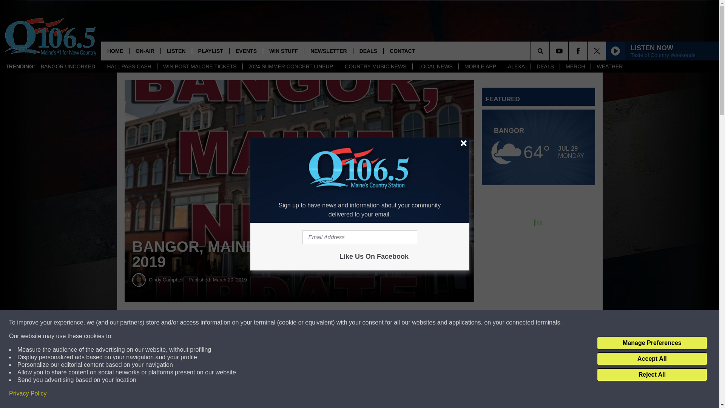 The height and width of the screenshot is (408, 725). What do you see at coordinates (144, 51) in the screenshot?
I see `ON-AIR` at bounding box center [144, 51].